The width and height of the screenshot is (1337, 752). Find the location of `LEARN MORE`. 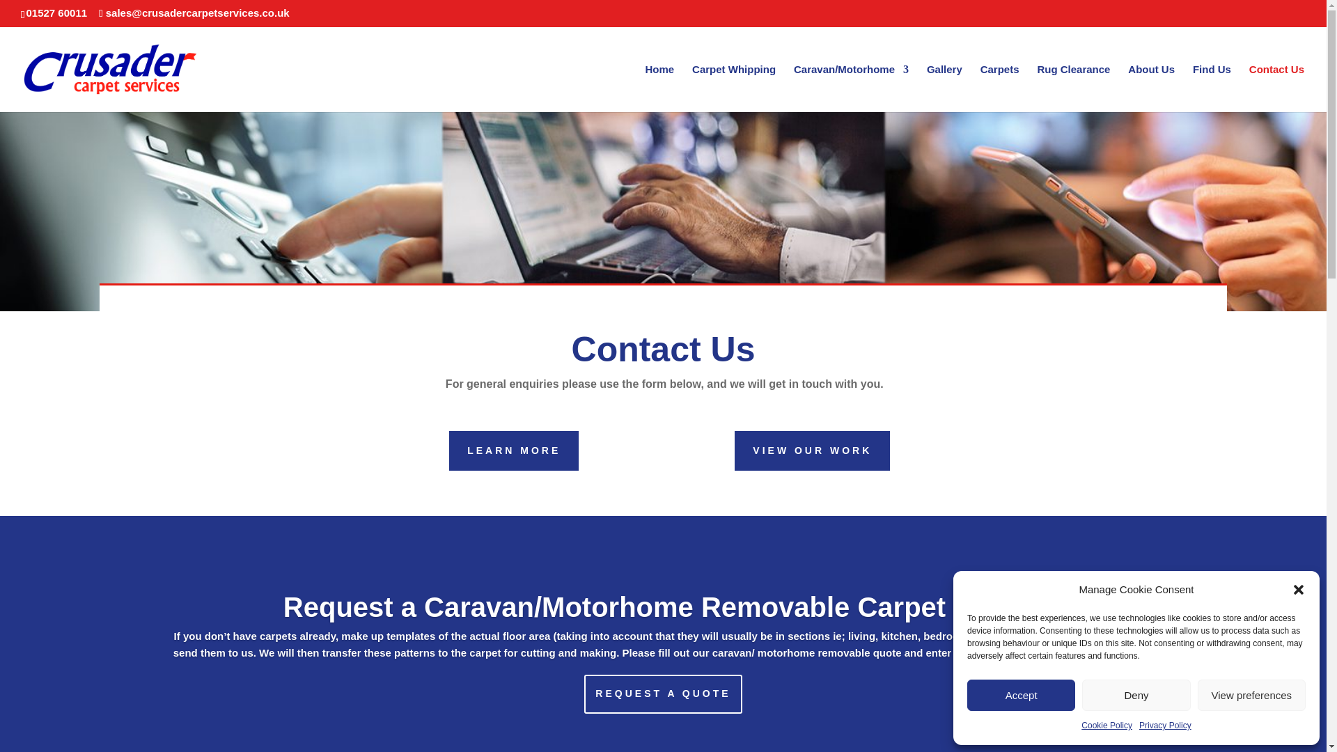

LEARN MORE is located at coordinates (514, 450).